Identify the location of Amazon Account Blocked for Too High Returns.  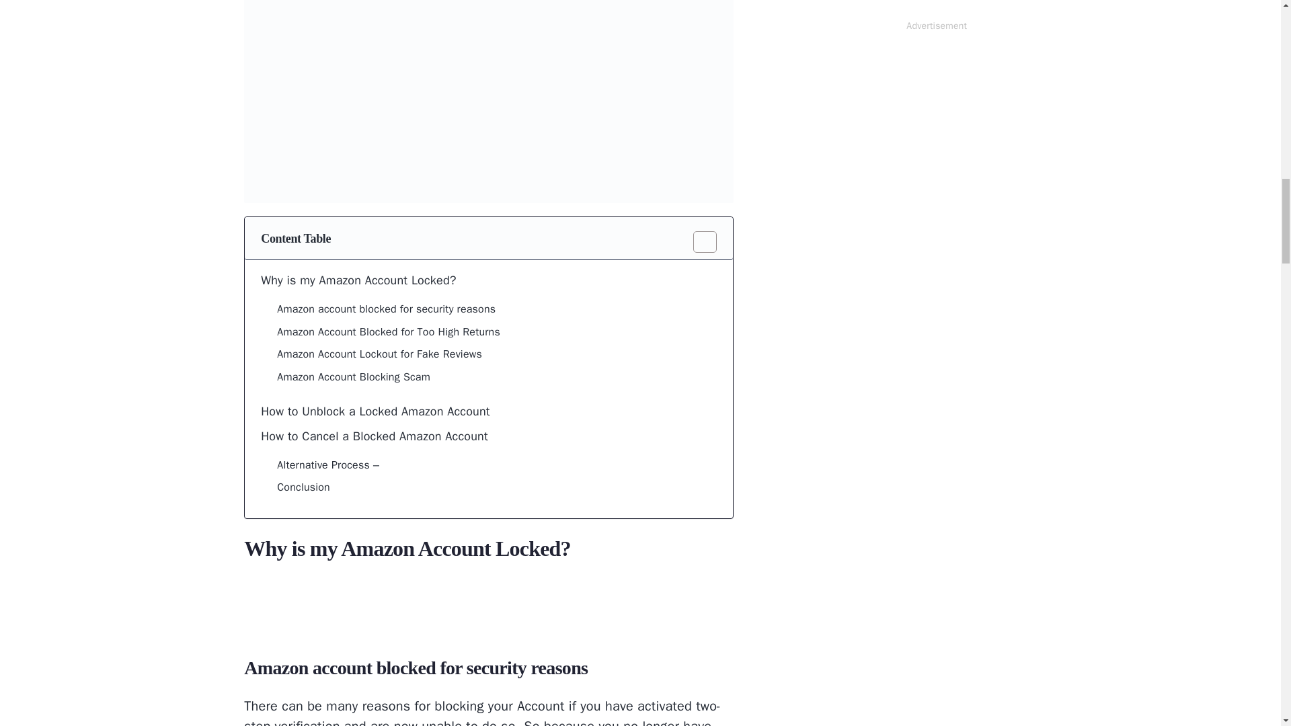
(389, 332).